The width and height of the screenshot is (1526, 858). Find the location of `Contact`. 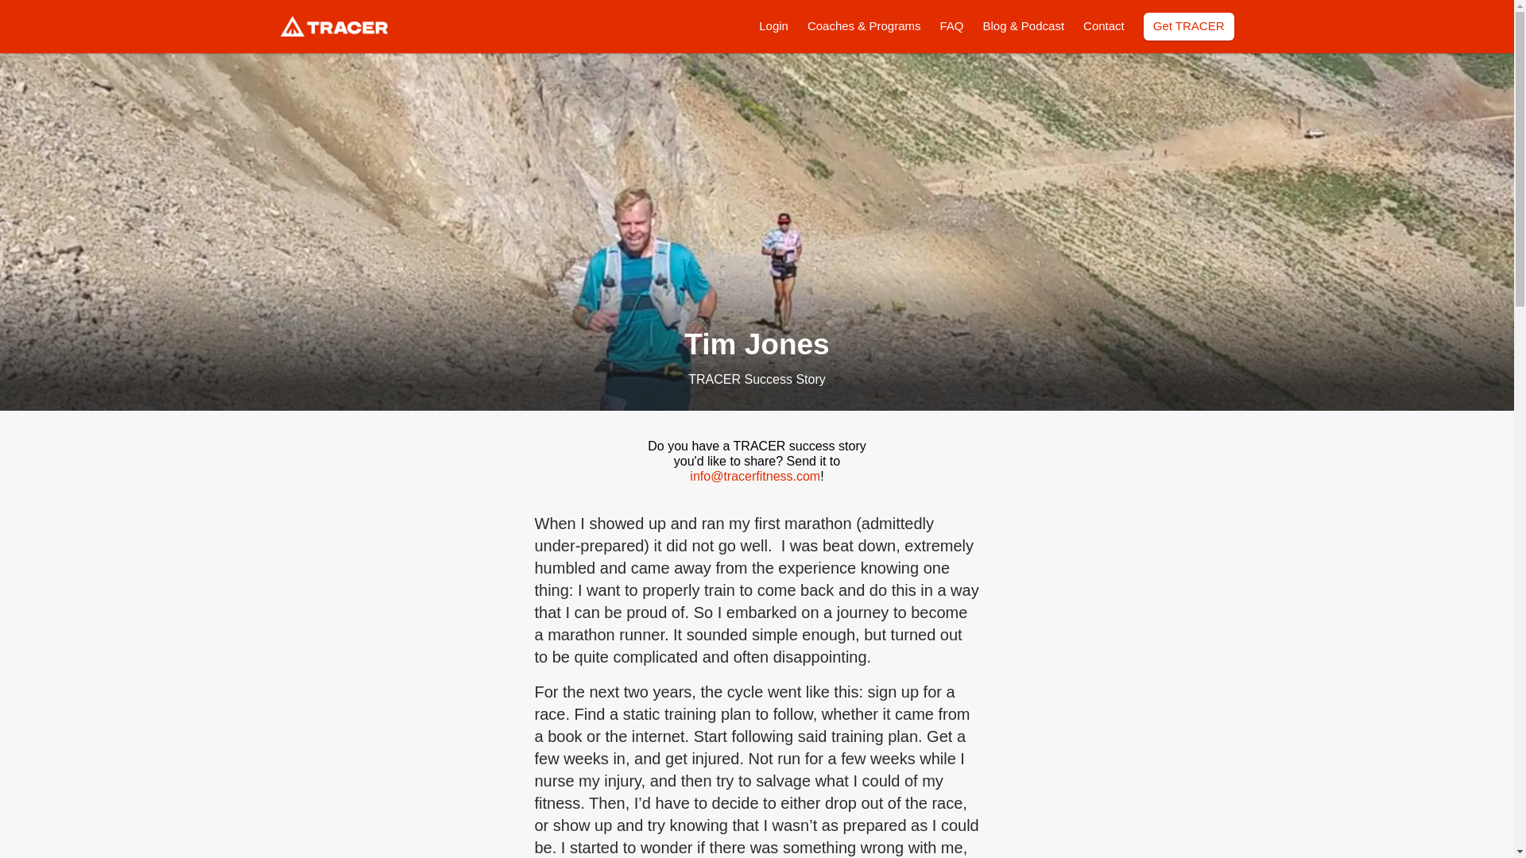

Contact is located at coordinates (1104, 25).